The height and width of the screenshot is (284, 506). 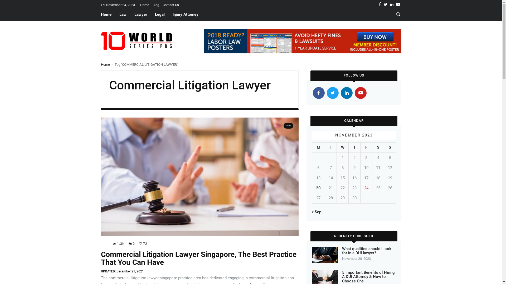 What do you see at coordinates (140, 14) in the screenshot?
I see `Lawyer` at bounding box center [140, 14].